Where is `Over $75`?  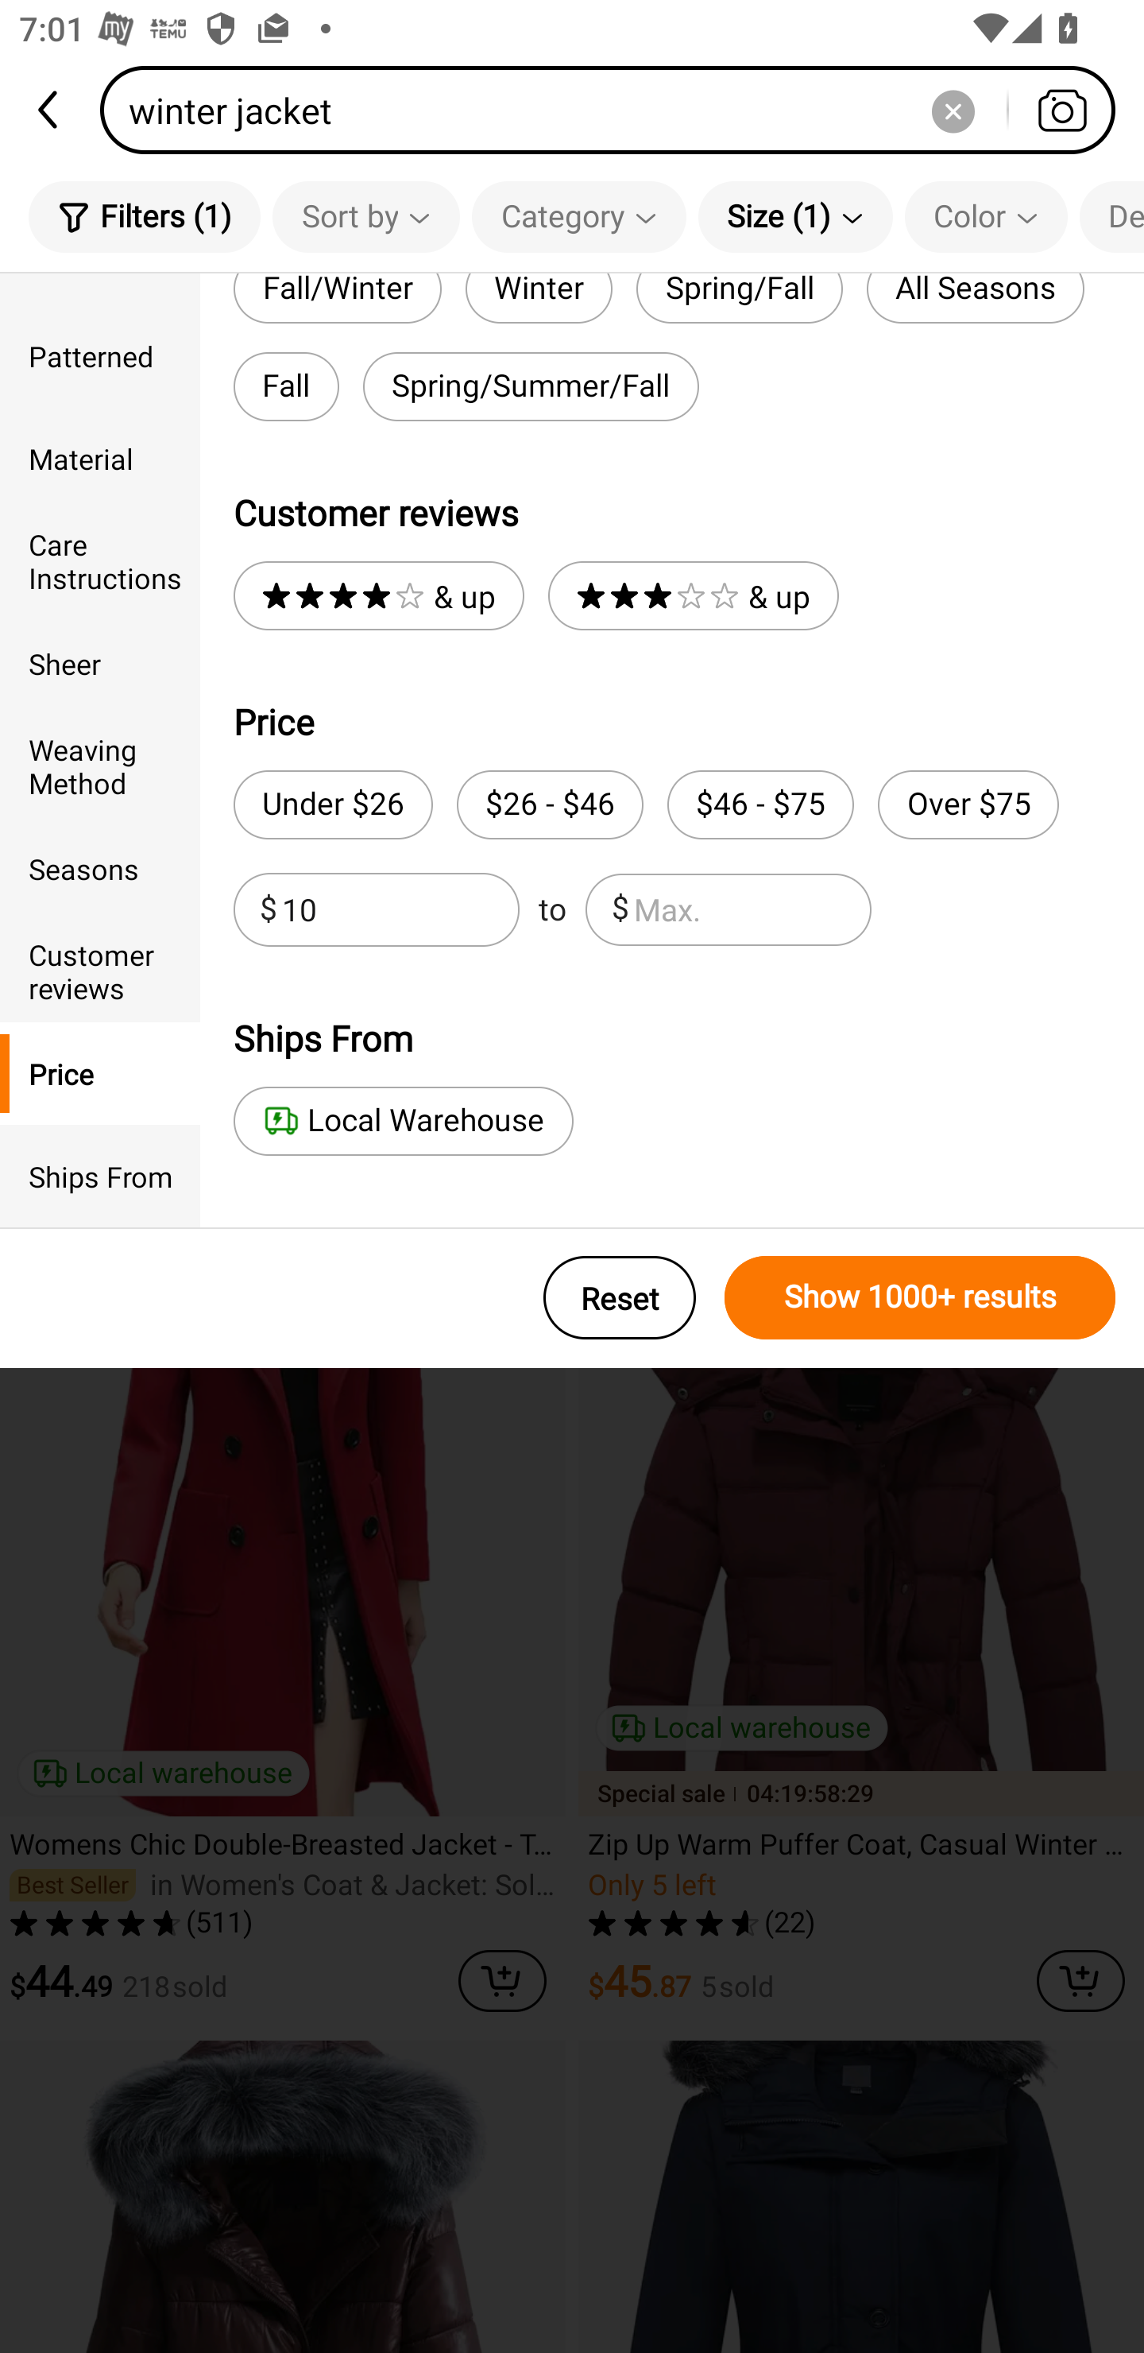 Over $75 is located at coordinates (968, 804).